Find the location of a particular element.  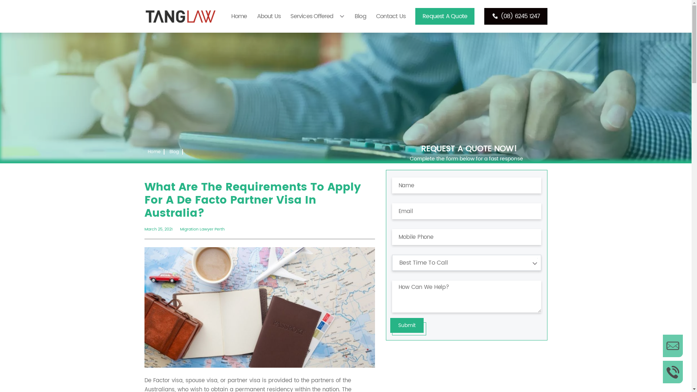

Call Us Now is located at coordinates (673, 372).